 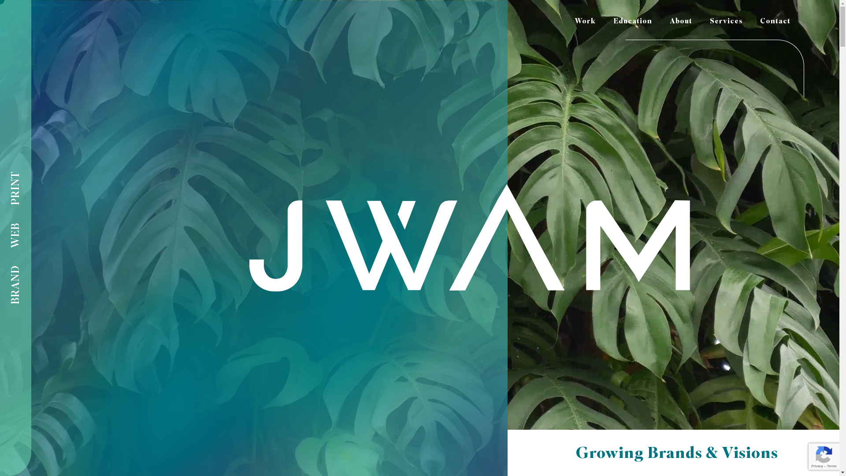 What do you see at coordinates (681, 19) in the screenshot?
I see `About` at bounding box center [681, 19].